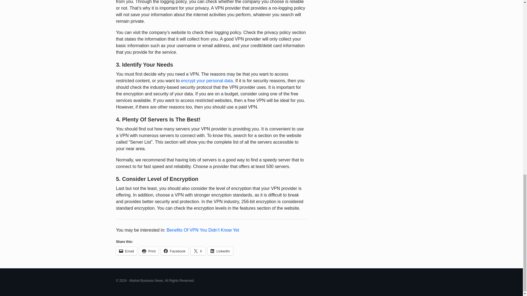 This screenshot has width=527, height=296. I want to click on Facebook, so click(175, 251).